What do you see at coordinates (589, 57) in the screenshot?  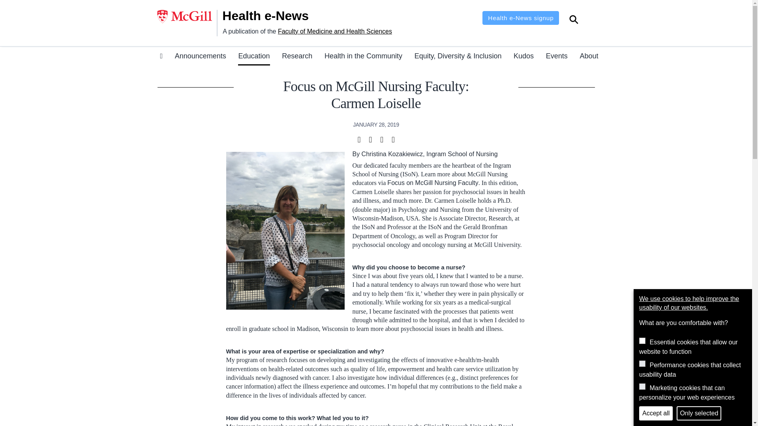 I see `About` at bounding box center [589, 57].